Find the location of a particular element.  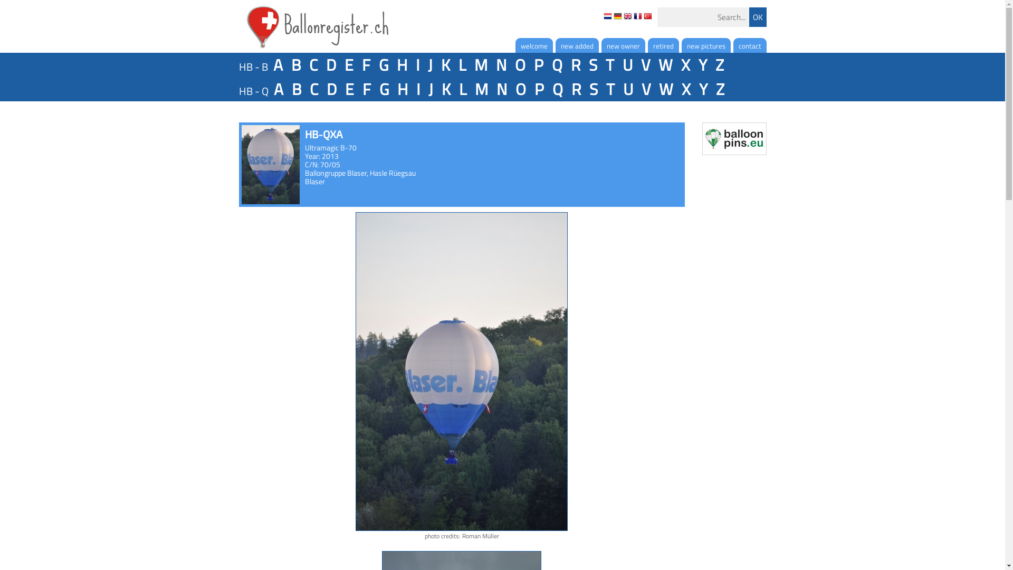

contact is located at coordinates (750, 45).